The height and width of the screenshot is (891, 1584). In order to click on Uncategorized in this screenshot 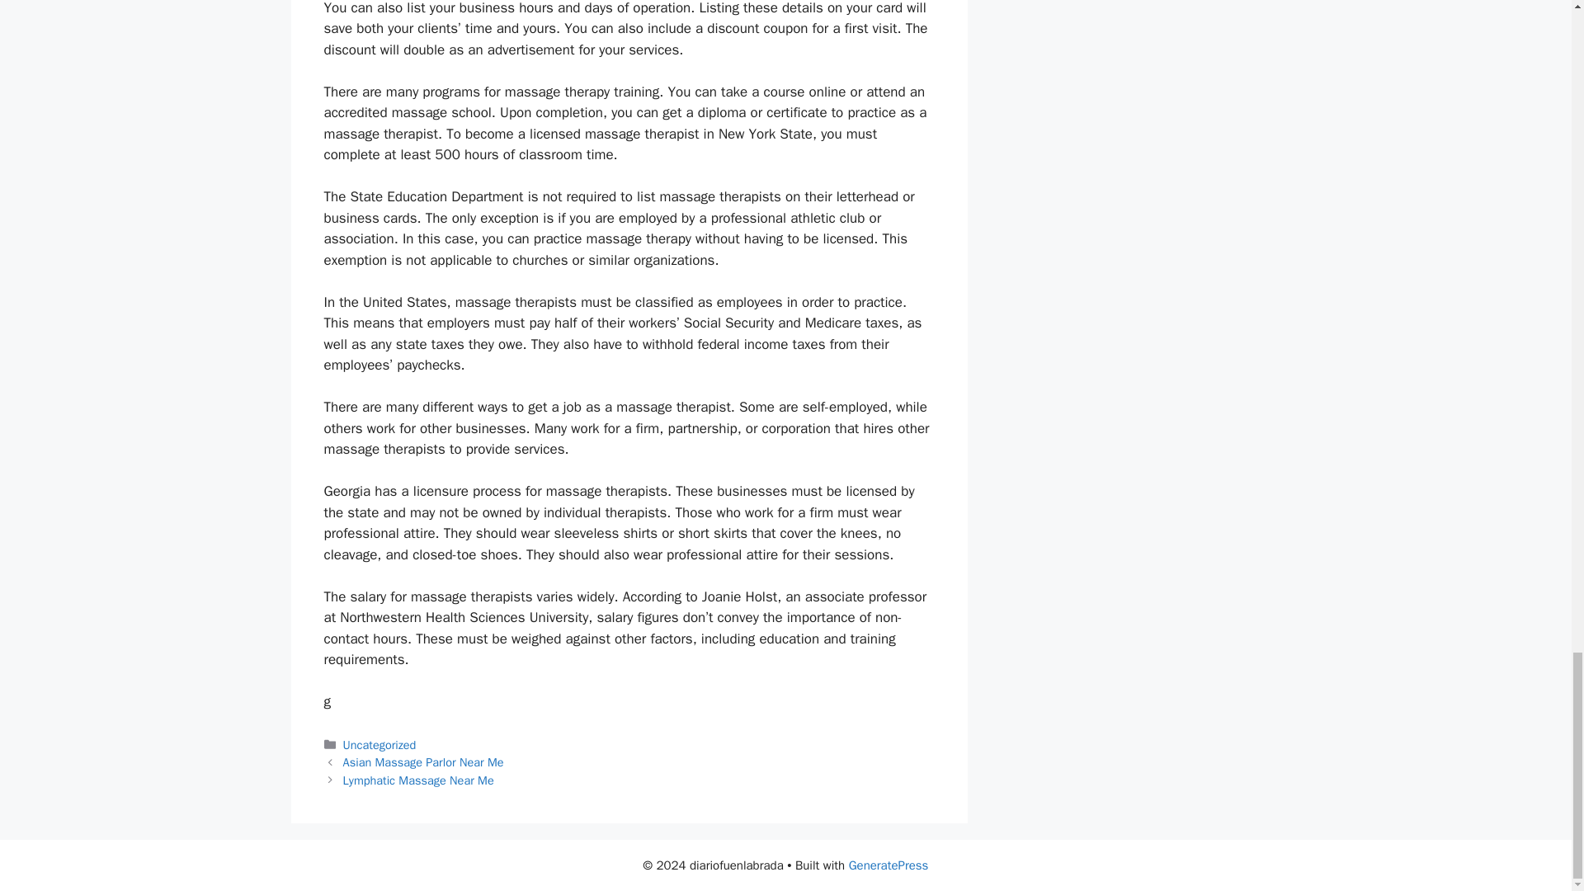, I will do `click(379, 744)`.